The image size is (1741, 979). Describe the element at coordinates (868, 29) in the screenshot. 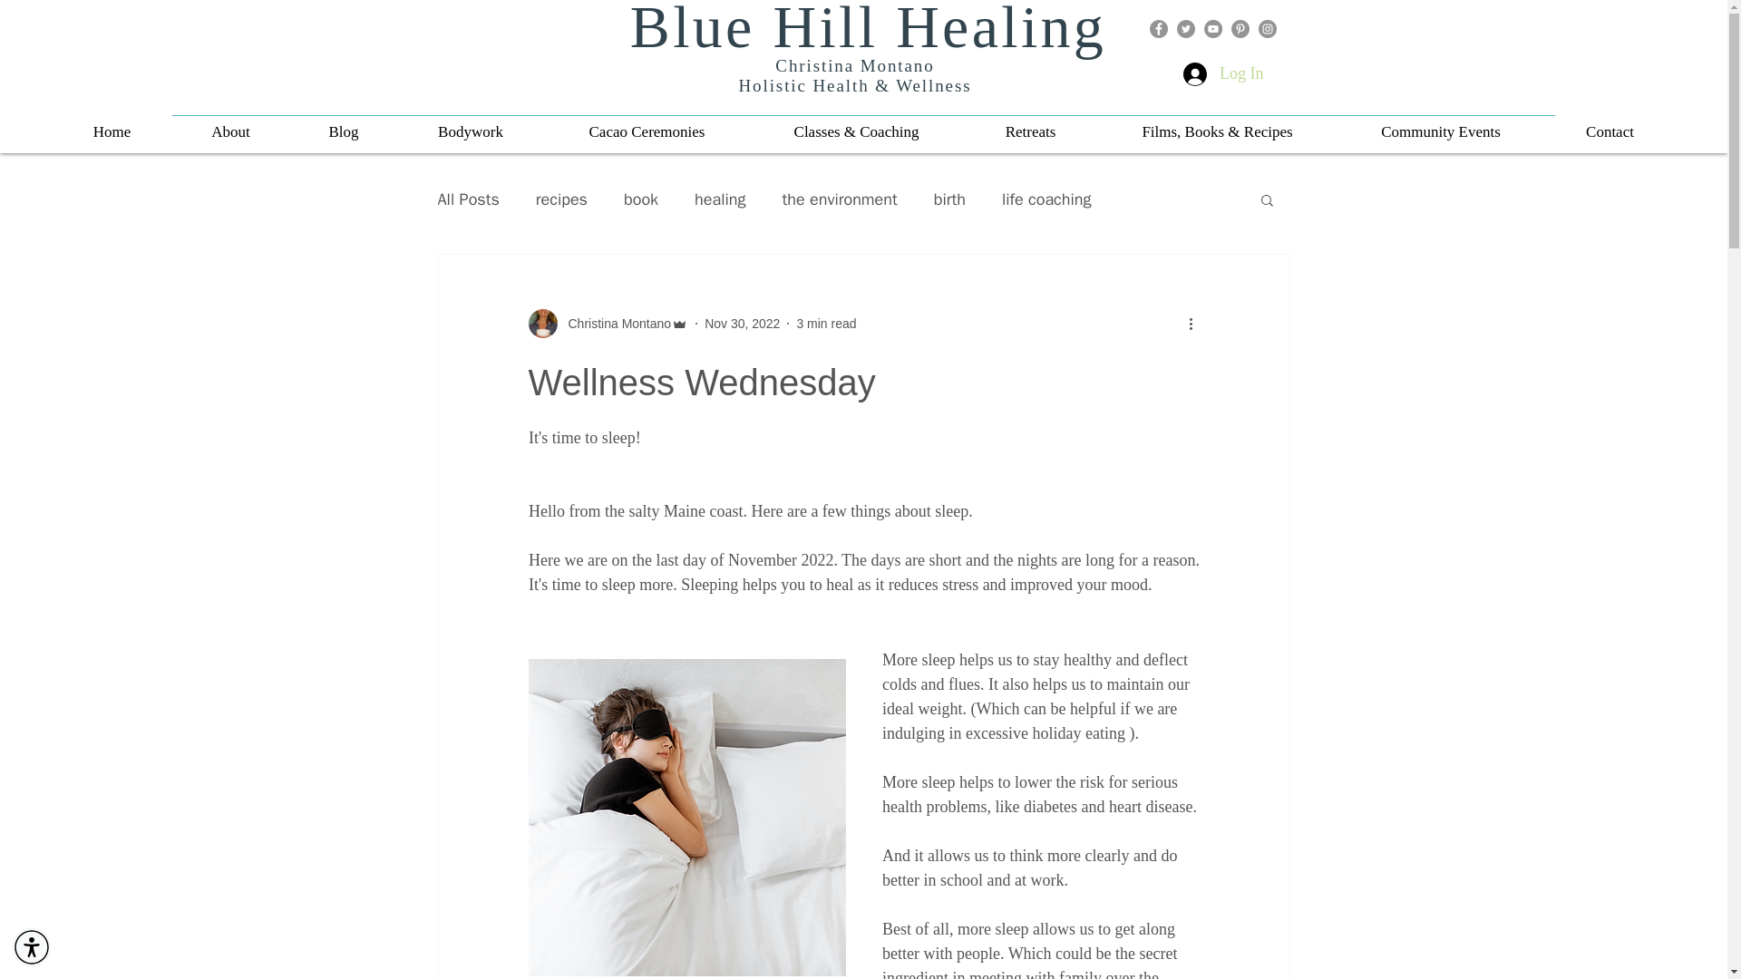

I see `Blue Hill Healing` at that location.